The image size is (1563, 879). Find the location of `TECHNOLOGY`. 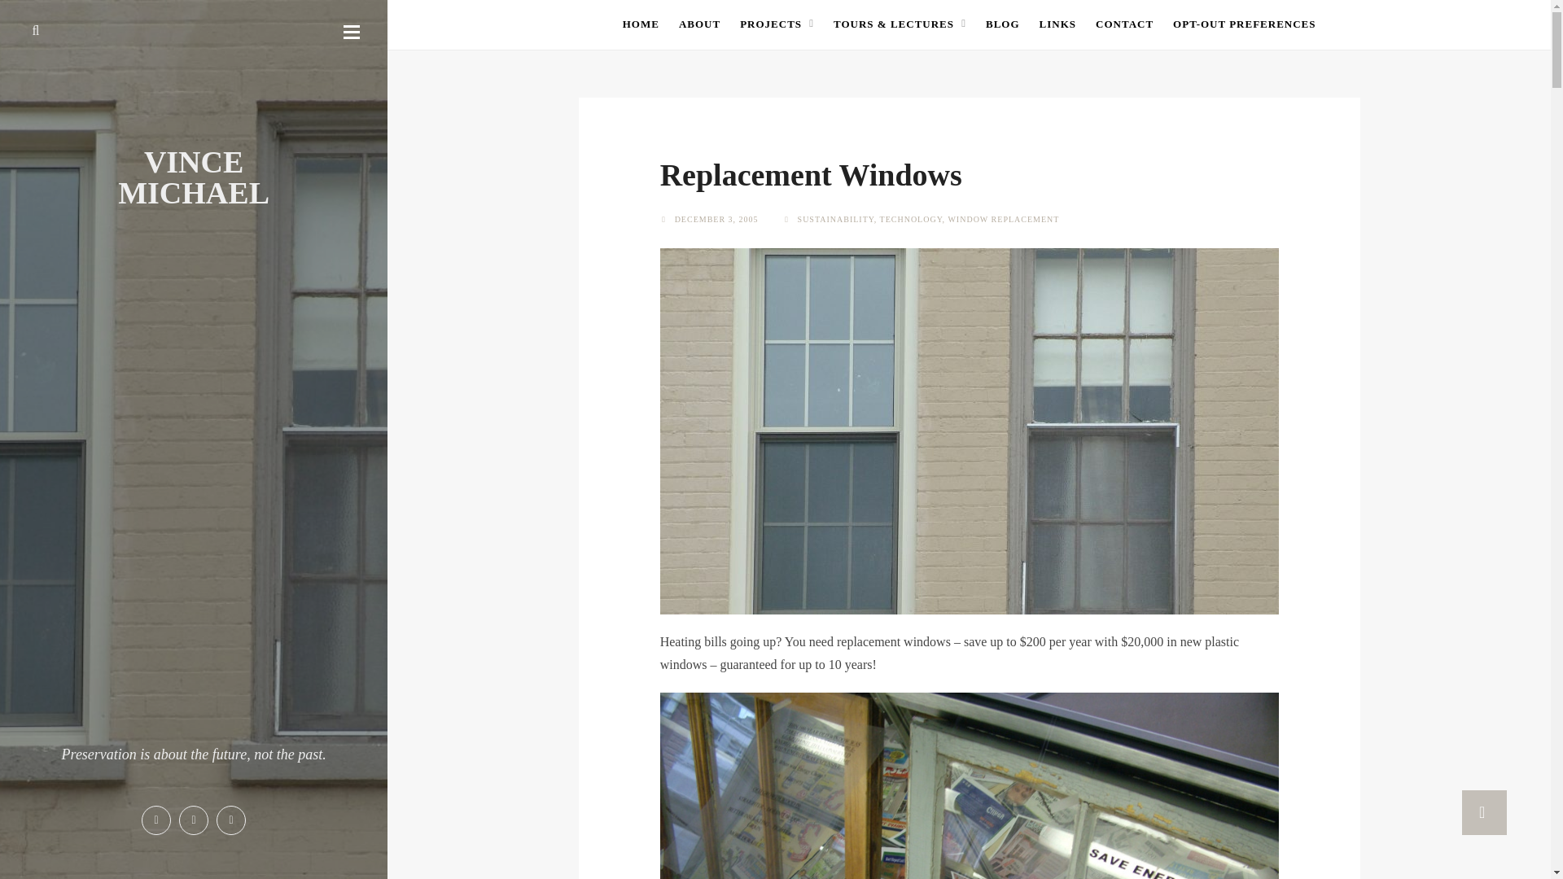

TECHNOLOGY is located at coordinates (910, 219).